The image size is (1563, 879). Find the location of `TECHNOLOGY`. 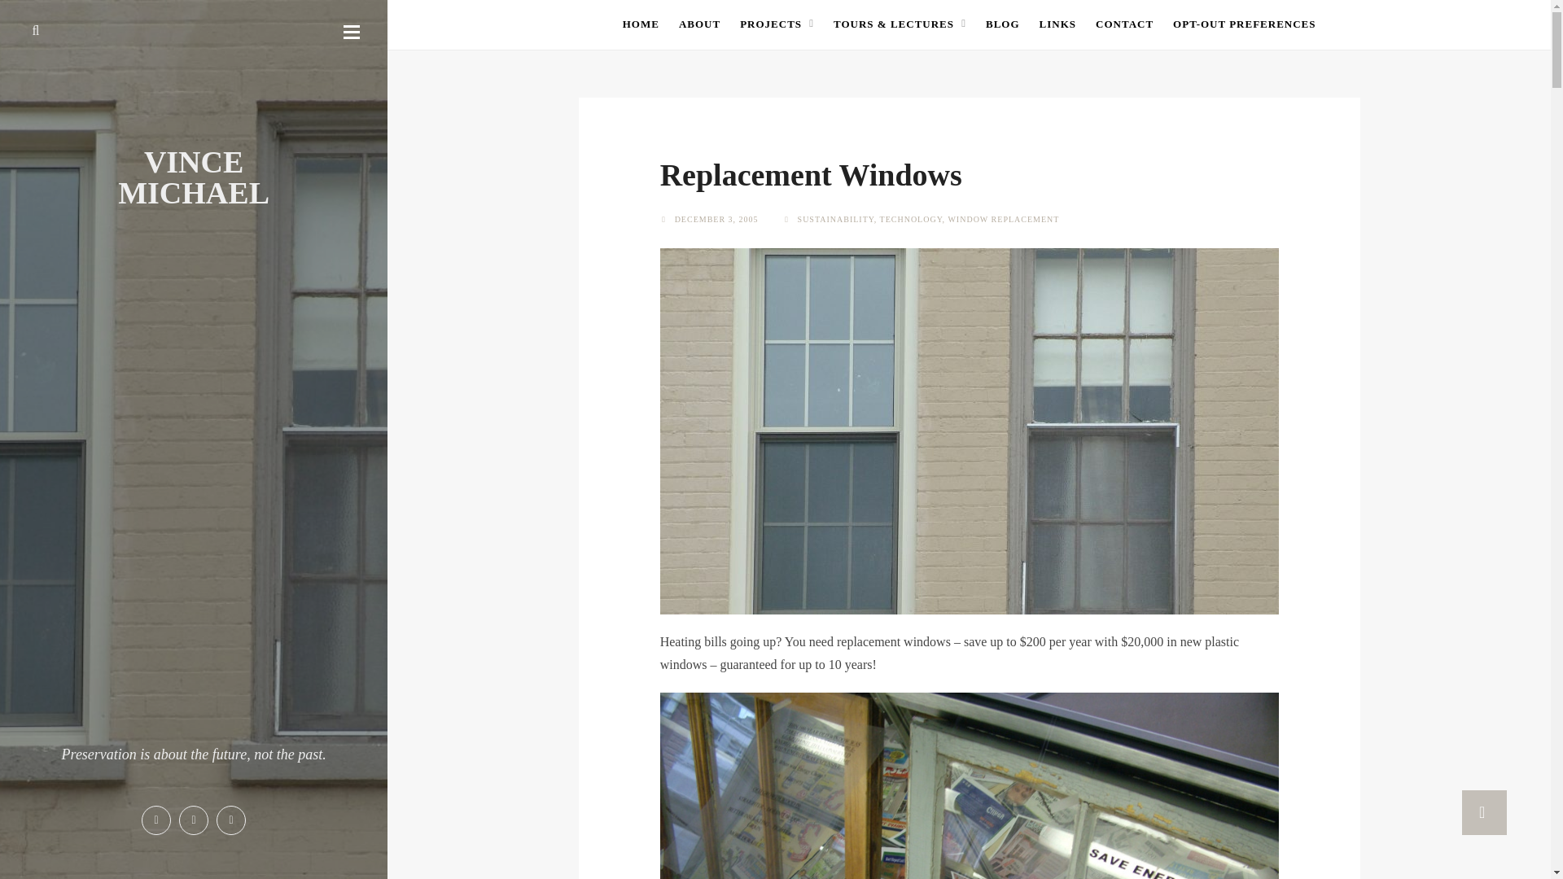

TECHNOLOGY is located at coordinates (910, 219).